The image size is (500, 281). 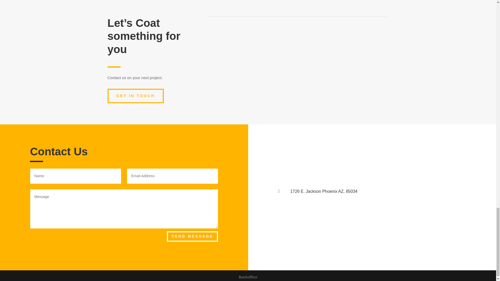 I want to click on GET IN TOUCH, so click(x=135, y=96).